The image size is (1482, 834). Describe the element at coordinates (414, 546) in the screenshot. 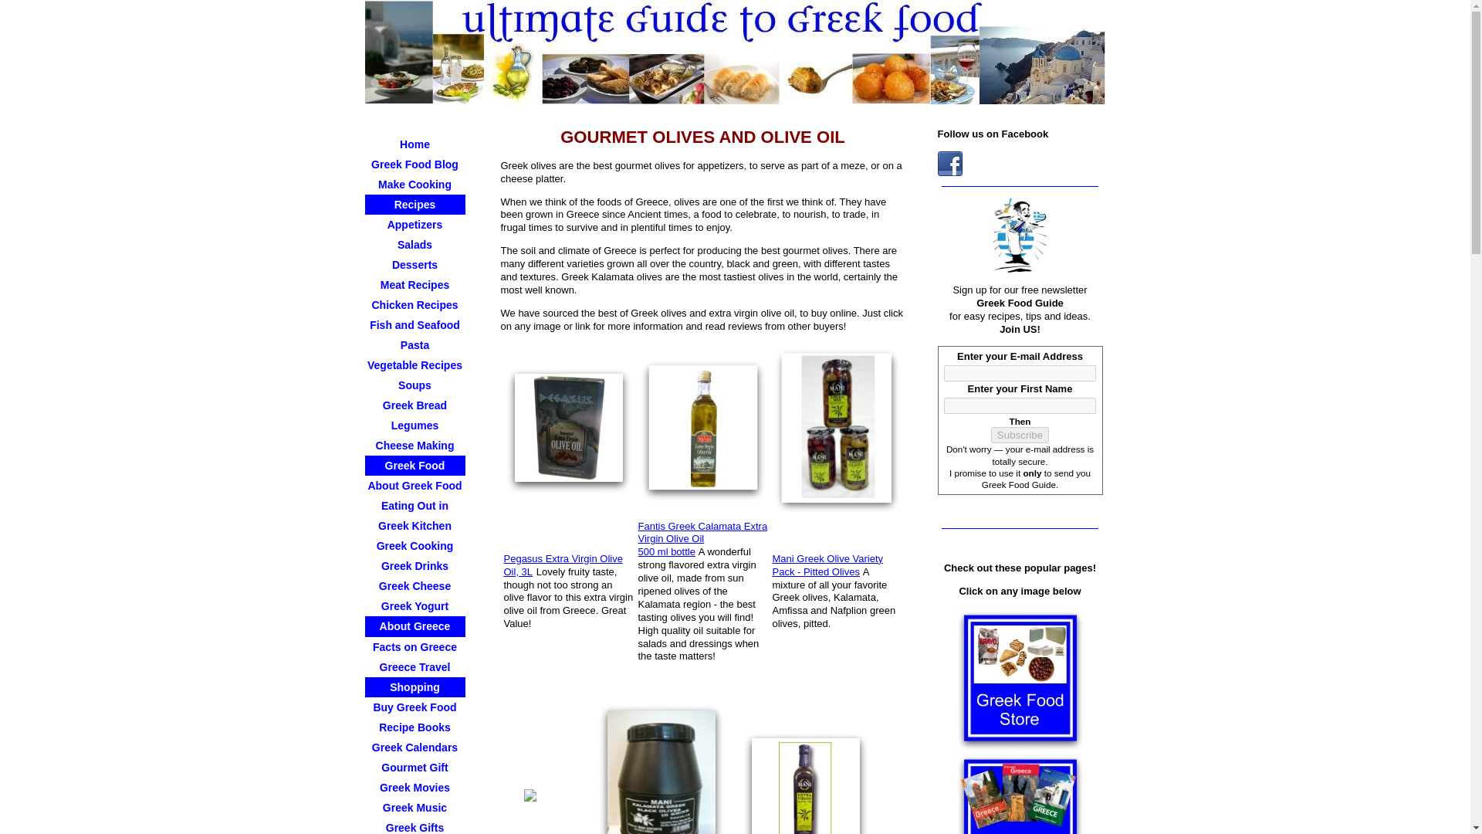

I see `Greek Cooking Terms` at that location.